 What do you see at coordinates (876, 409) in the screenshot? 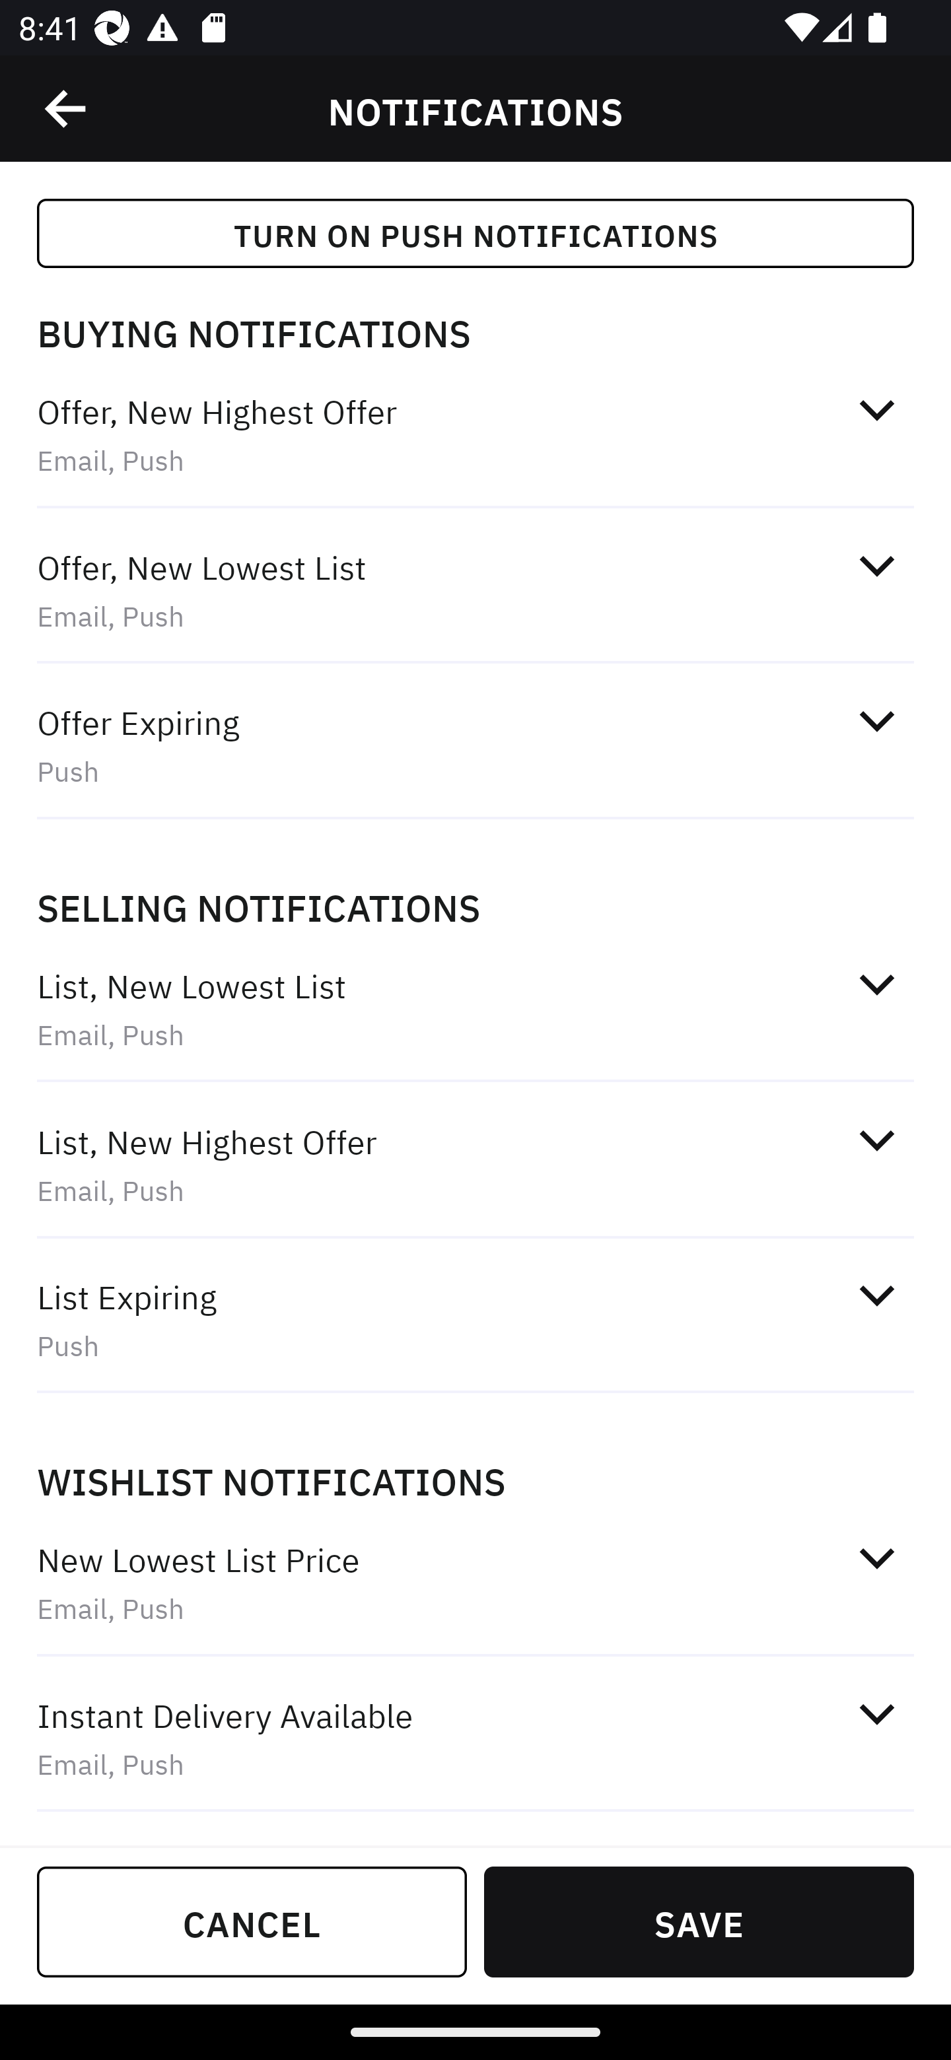
I see `` at bounding box center [876, 409].